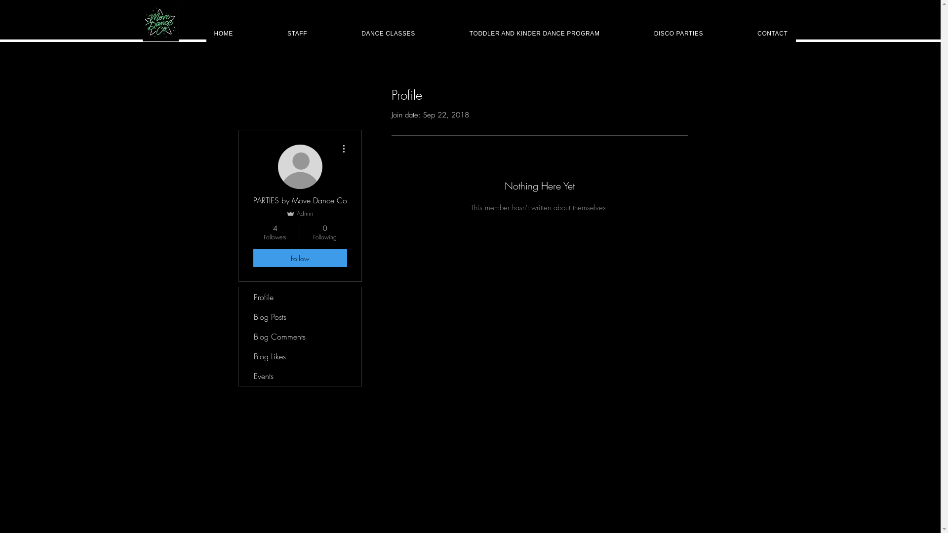 This screenshot has width=948, height=533. What do you see at coordinates (300, 297) in the screenshot?
I see `Profile` at bounding box center [300, 297].